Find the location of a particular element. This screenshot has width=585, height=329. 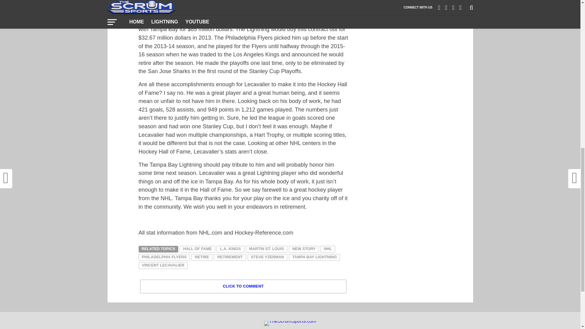

PHILADELPHIA FLYERS is located at coordinates (164, 257).